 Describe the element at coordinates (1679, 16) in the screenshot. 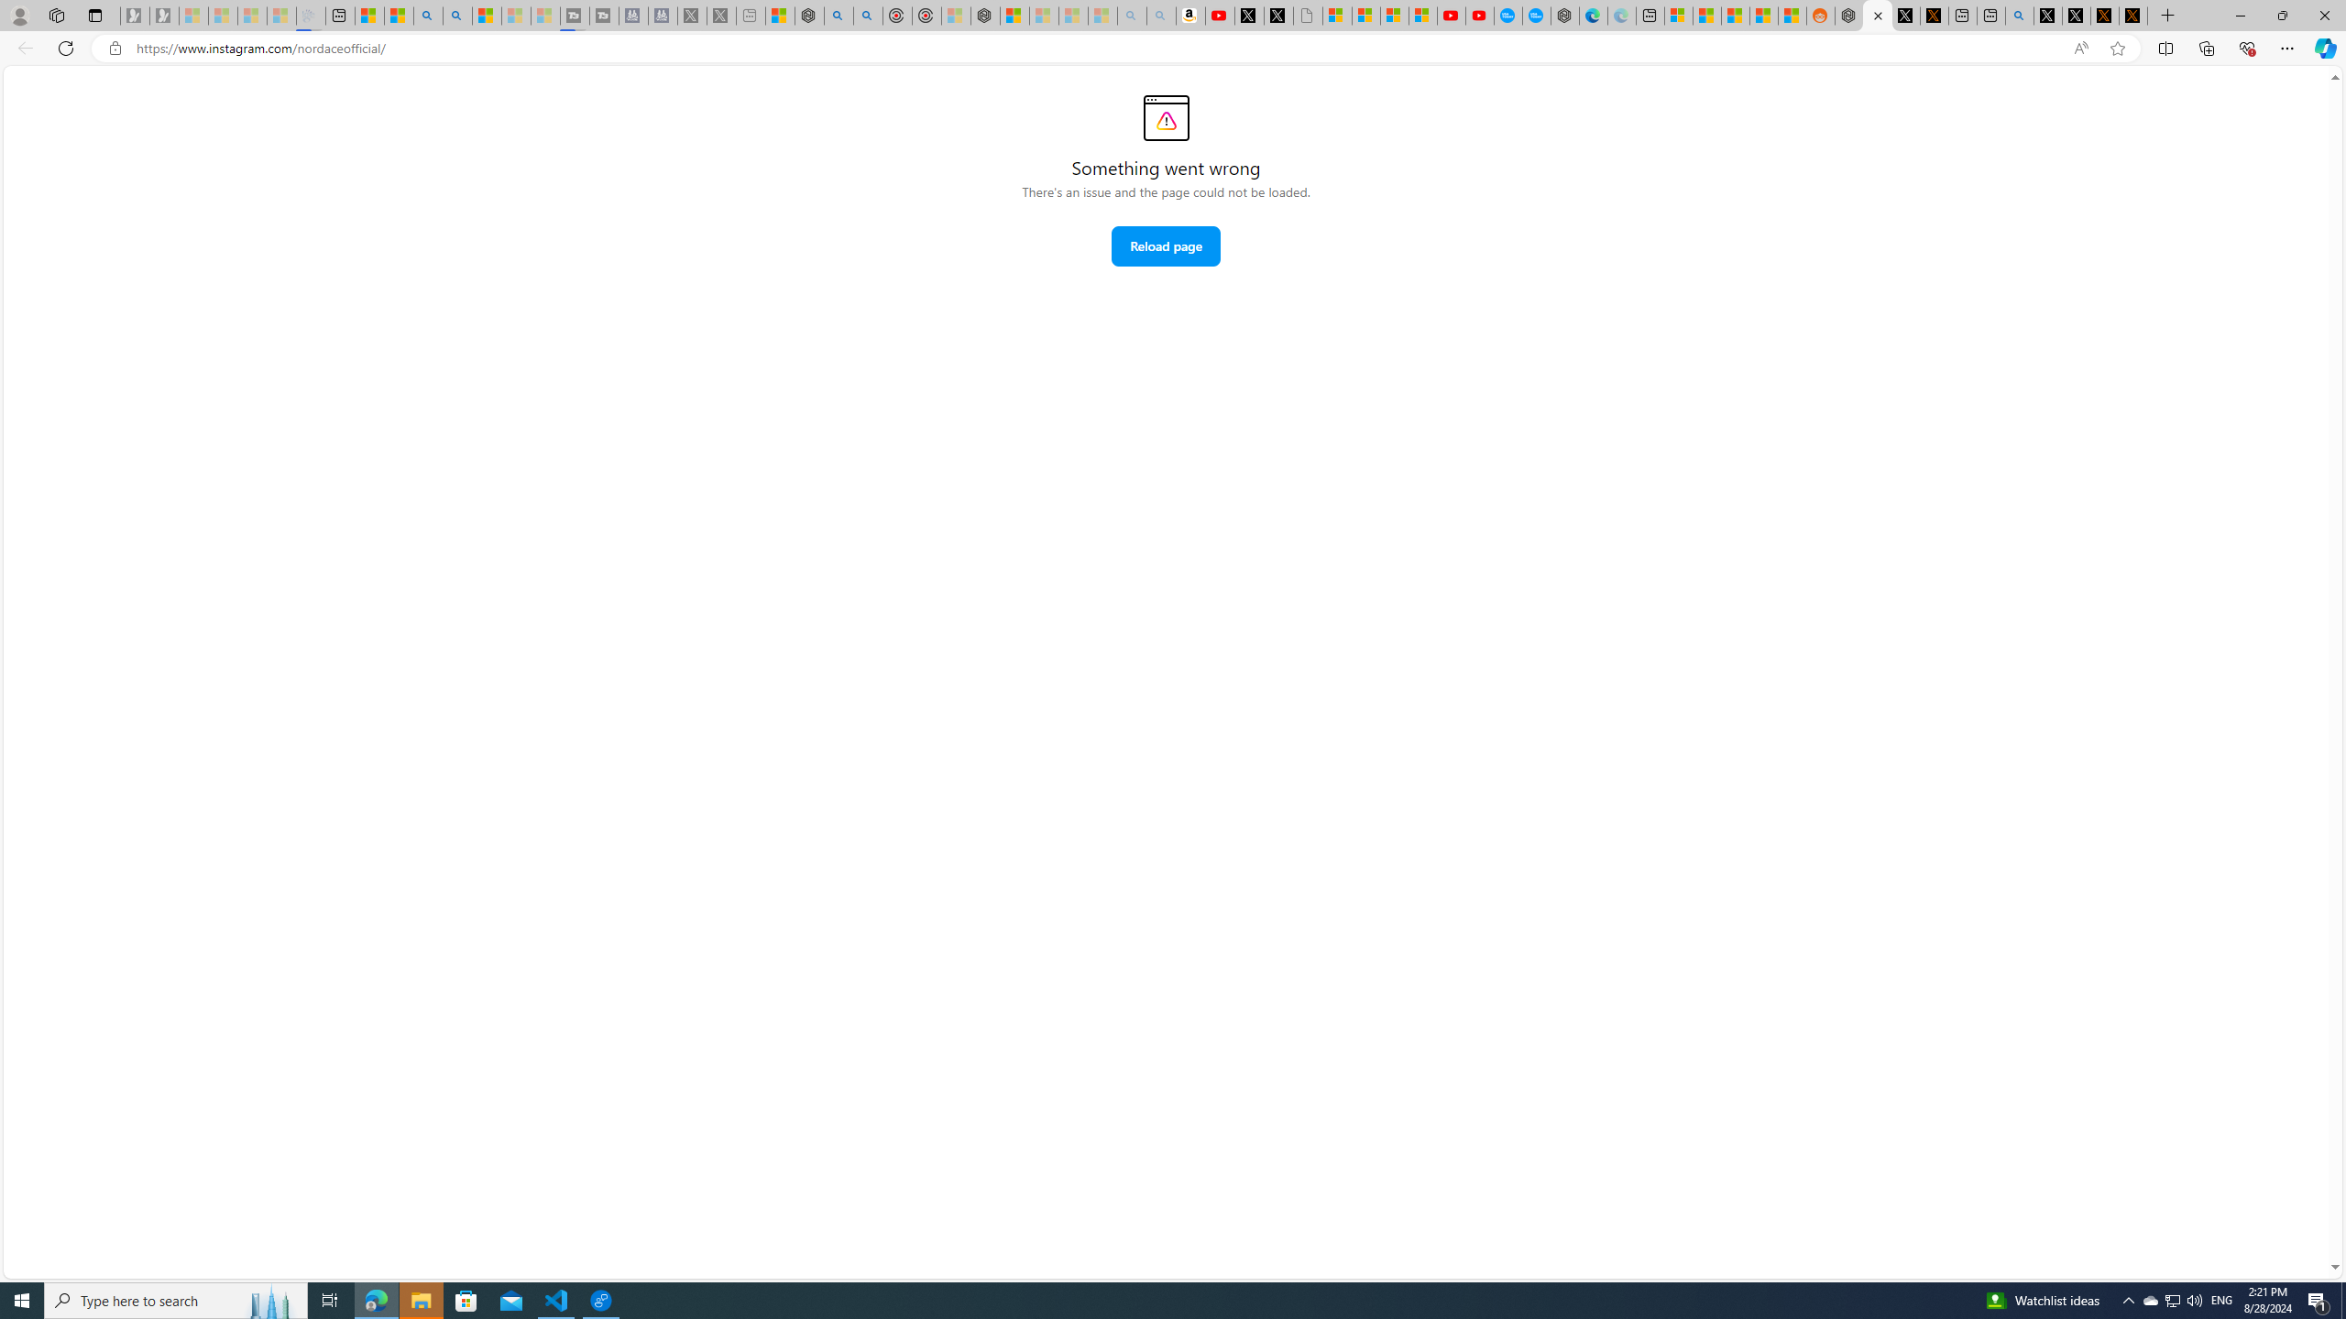

I see `Microsoft account | Microsoft Account Privacy Settings` at that location.